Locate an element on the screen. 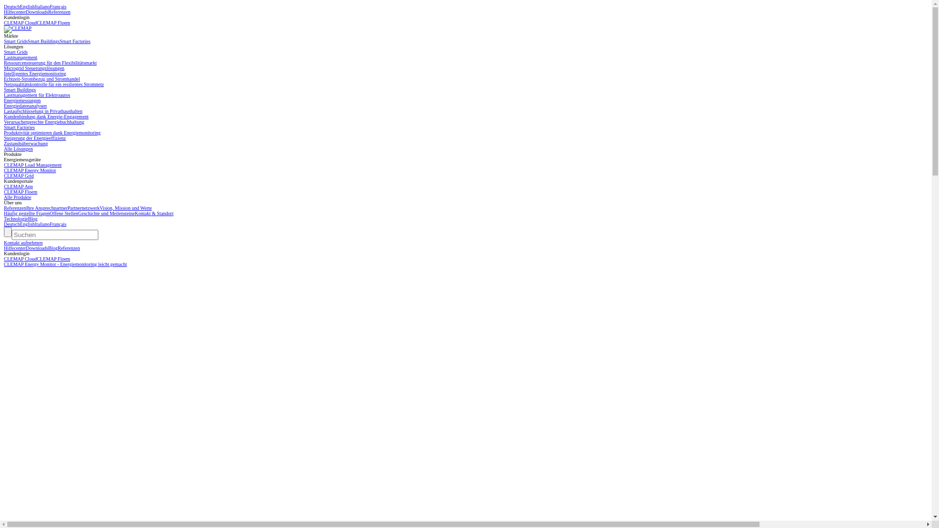  Referenzen is located at coordinates (60, 12).